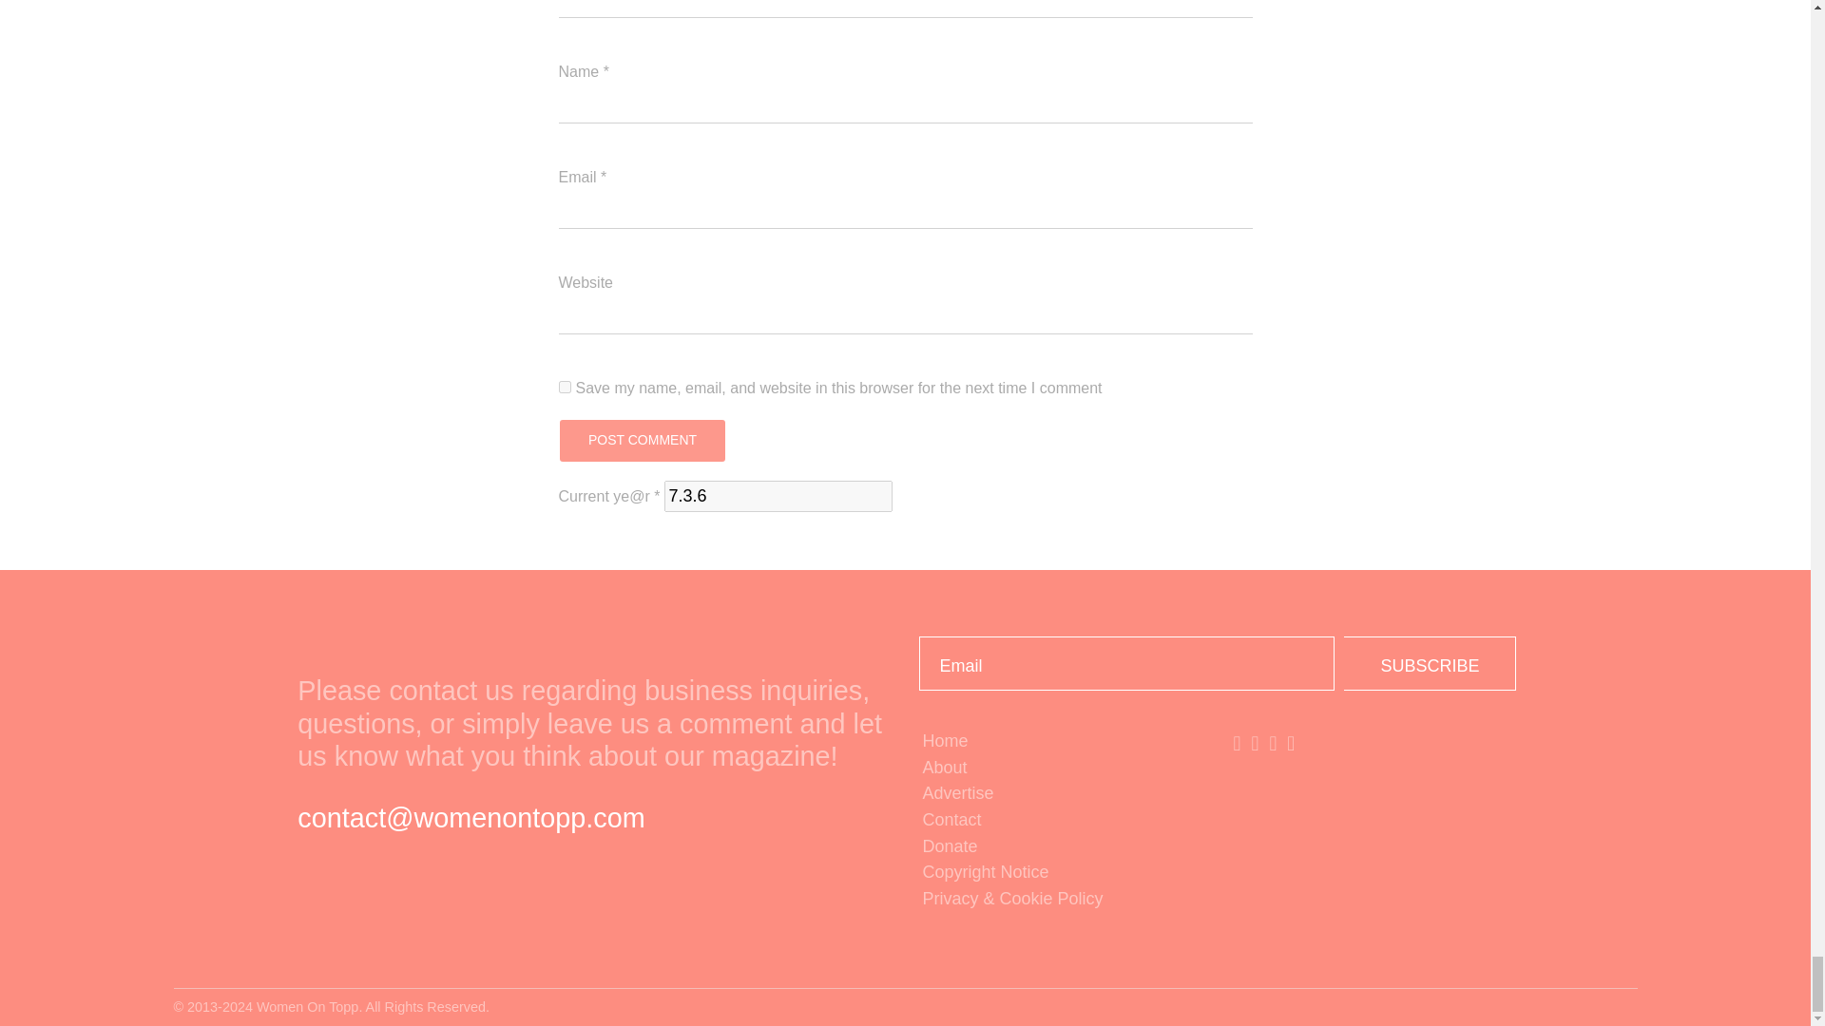  What do you see at coordinates (1060, 793) in the screenshot?
I see `Advertise` at bounding box center [1060, 793].